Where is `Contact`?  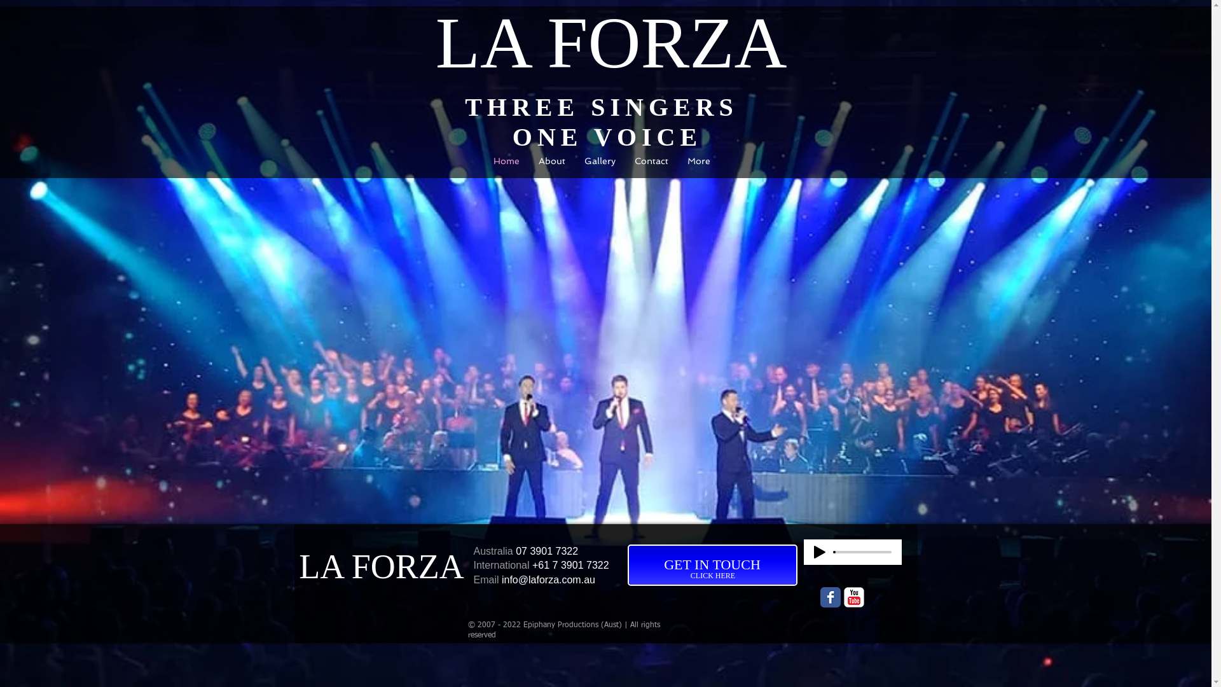 Contact is located at coordinates (651, 165).